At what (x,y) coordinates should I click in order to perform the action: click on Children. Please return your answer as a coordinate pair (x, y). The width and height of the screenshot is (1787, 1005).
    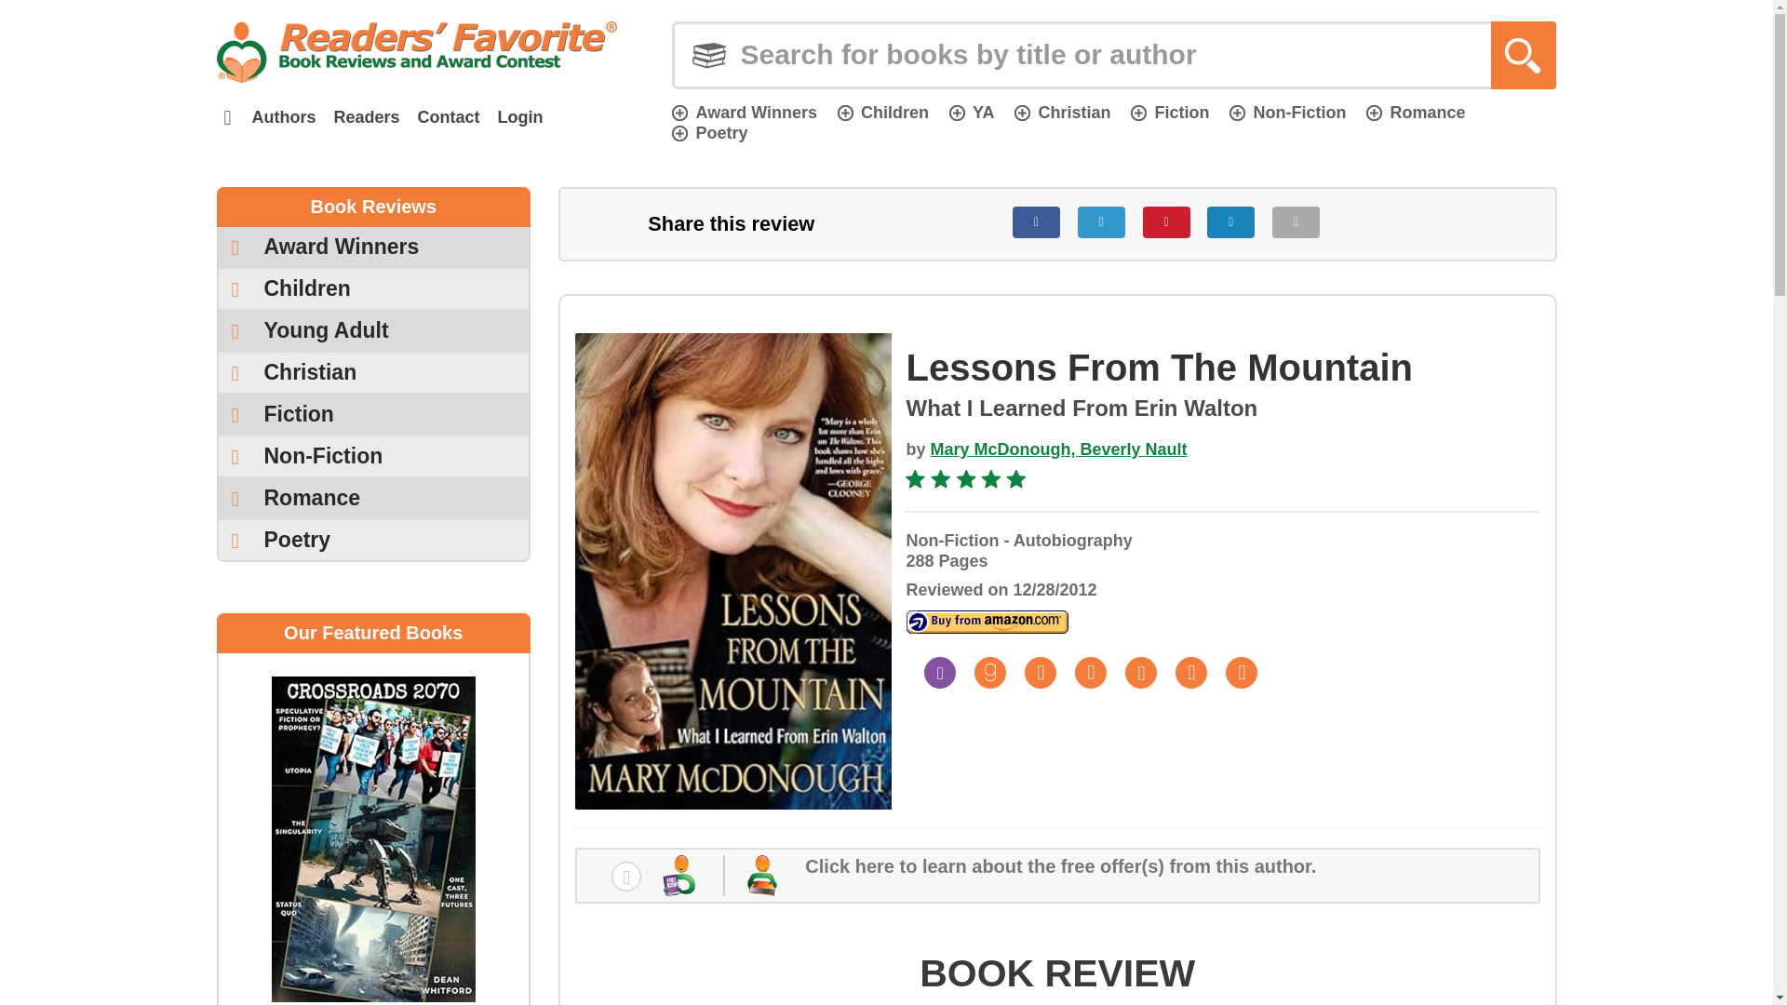
    Looking at the image, I should click on (883, 112).